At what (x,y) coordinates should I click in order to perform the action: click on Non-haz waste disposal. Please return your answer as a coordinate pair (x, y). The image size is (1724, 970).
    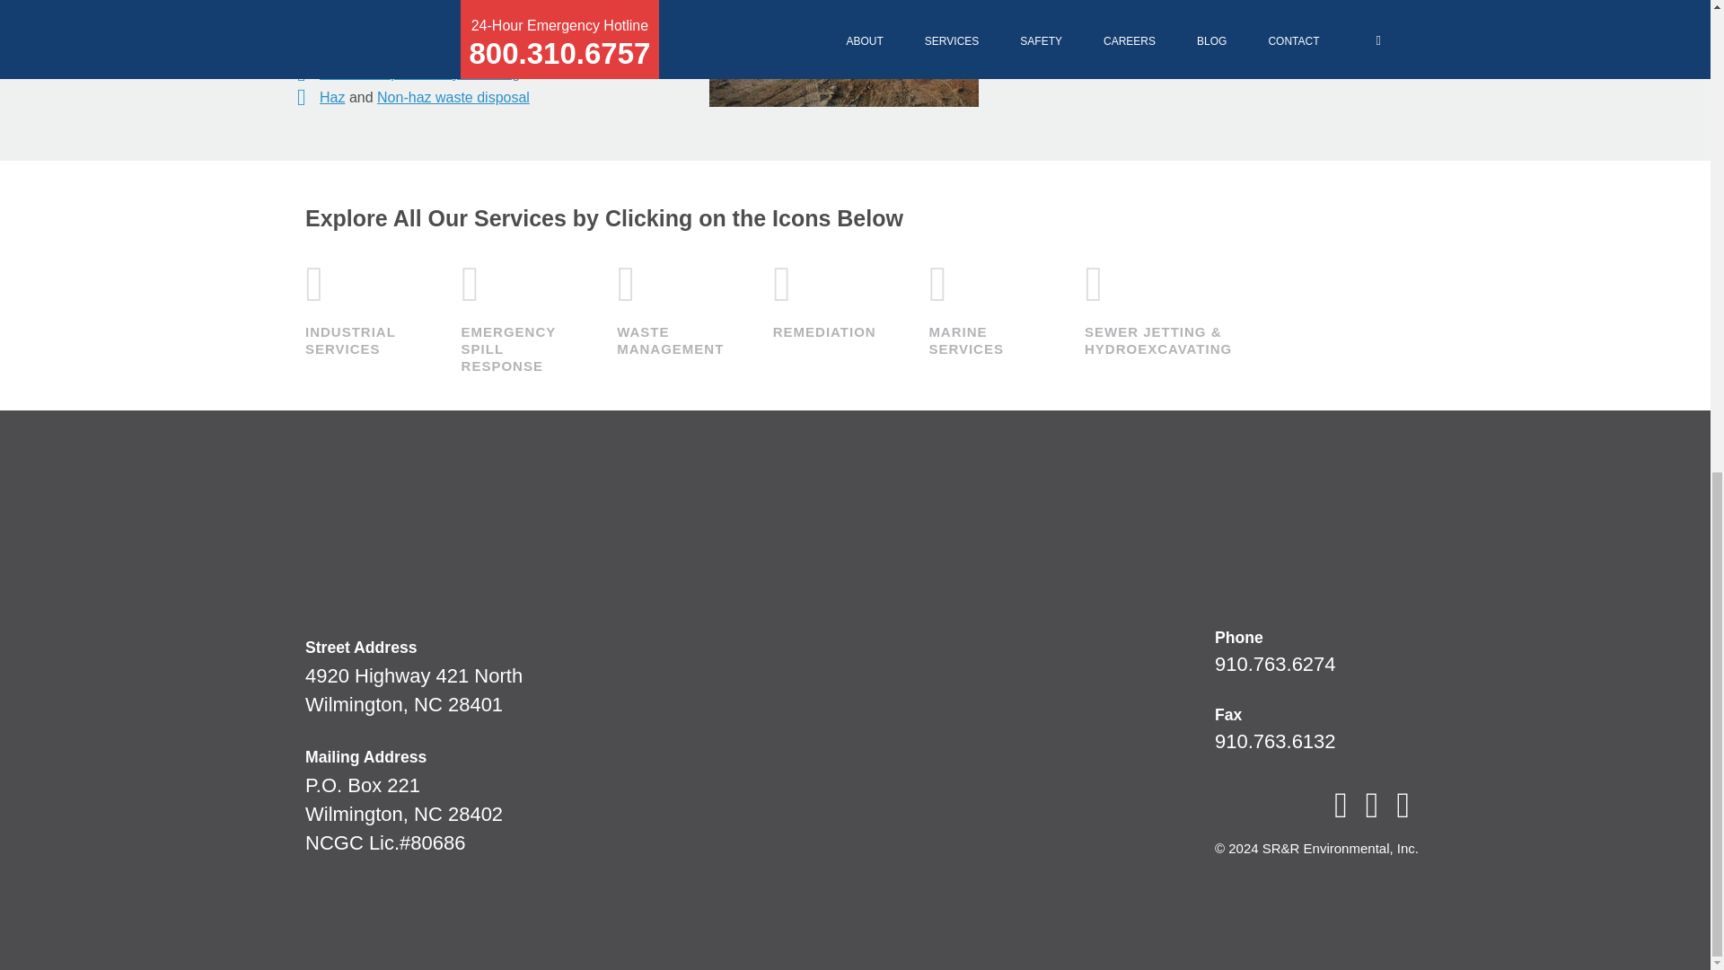
    Looking at the image, I should click on (453, 97).